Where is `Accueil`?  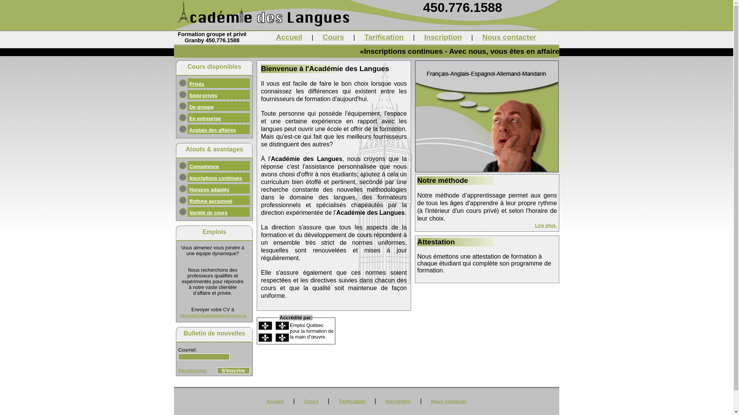 Accueil is located at coordinates (289, 37).